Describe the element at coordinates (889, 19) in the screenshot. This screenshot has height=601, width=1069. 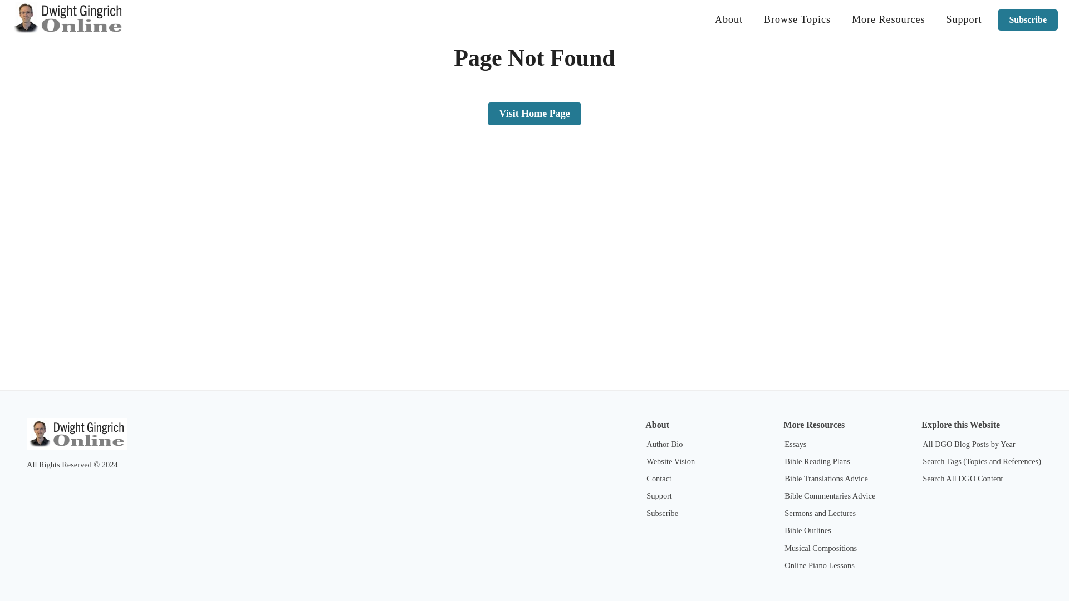
I see `More Resources` at that location.